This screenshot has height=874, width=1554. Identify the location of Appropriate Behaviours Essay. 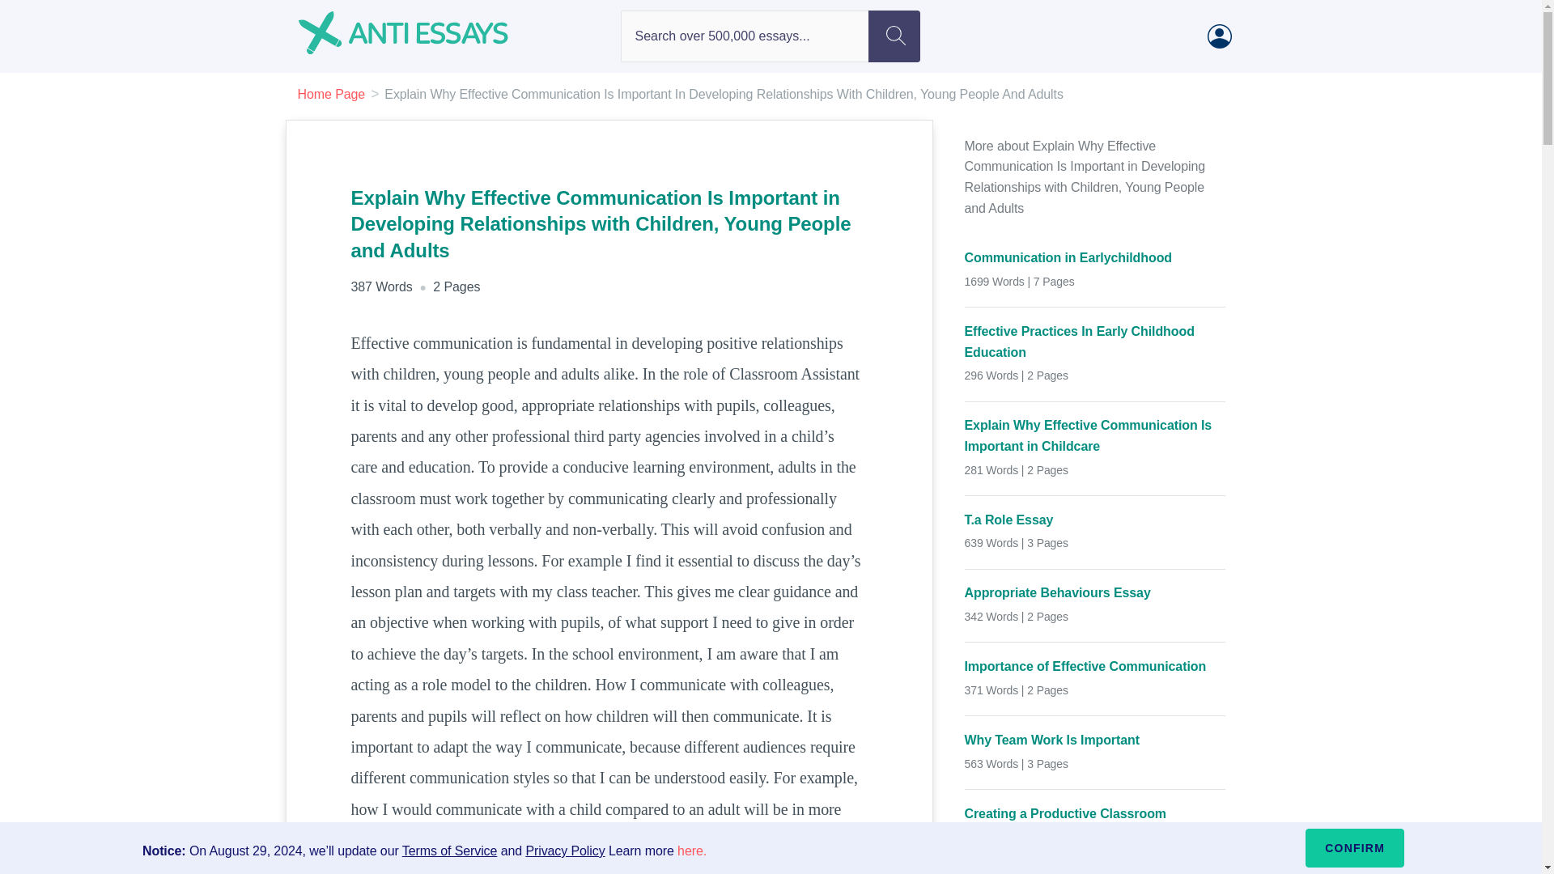
(1095, 593).